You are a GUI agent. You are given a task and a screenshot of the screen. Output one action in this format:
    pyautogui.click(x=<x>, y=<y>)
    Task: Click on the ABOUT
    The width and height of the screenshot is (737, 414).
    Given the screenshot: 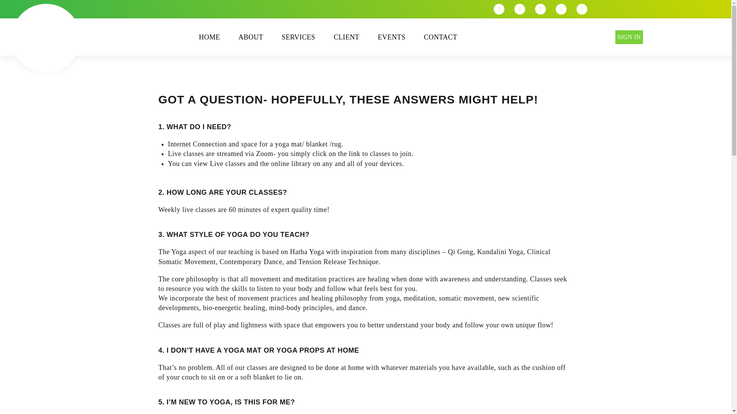 What is the action you would take?
    pyautogui.click(x=250, y=36)
    